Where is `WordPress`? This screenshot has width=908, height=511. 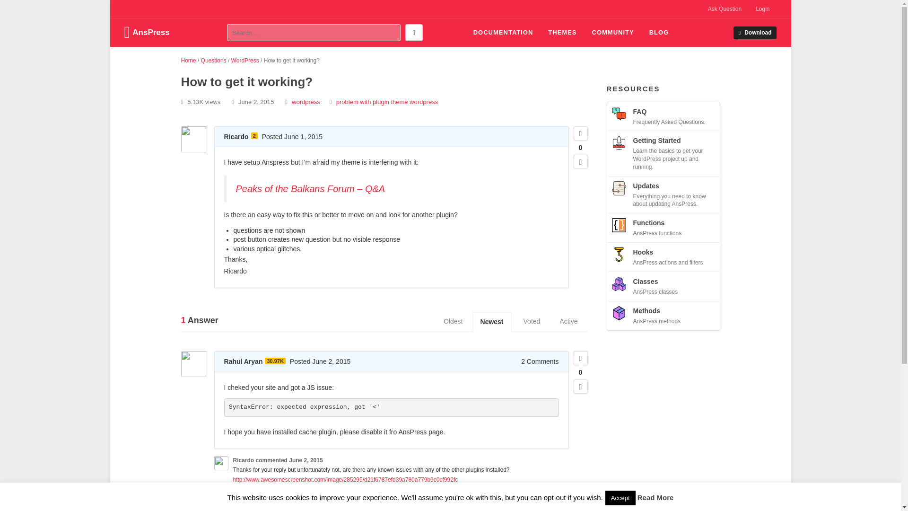
WordPress is located at coordinates (245, 61).